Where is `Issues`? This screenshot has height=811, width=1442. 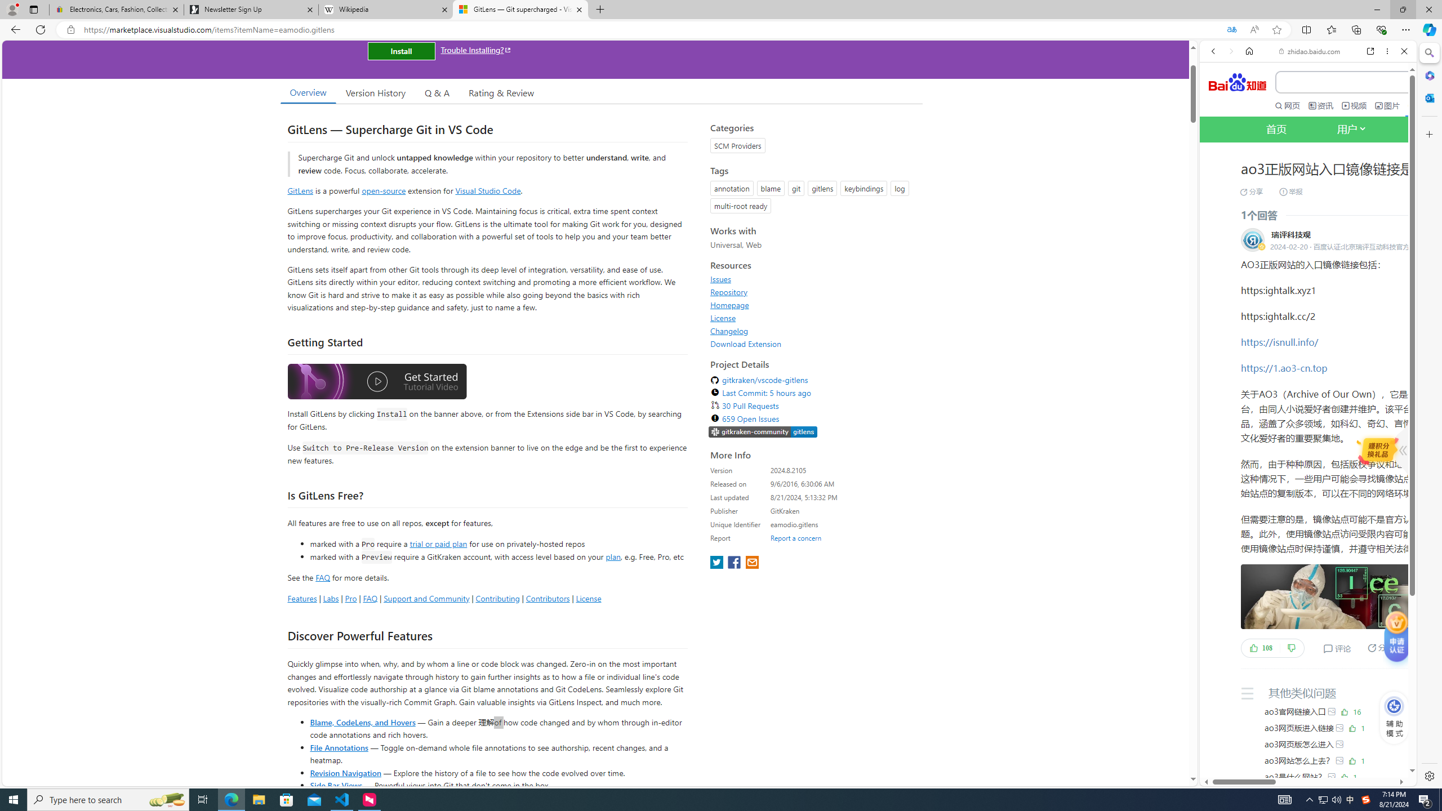 Issues is located at coordinates (813, 279).